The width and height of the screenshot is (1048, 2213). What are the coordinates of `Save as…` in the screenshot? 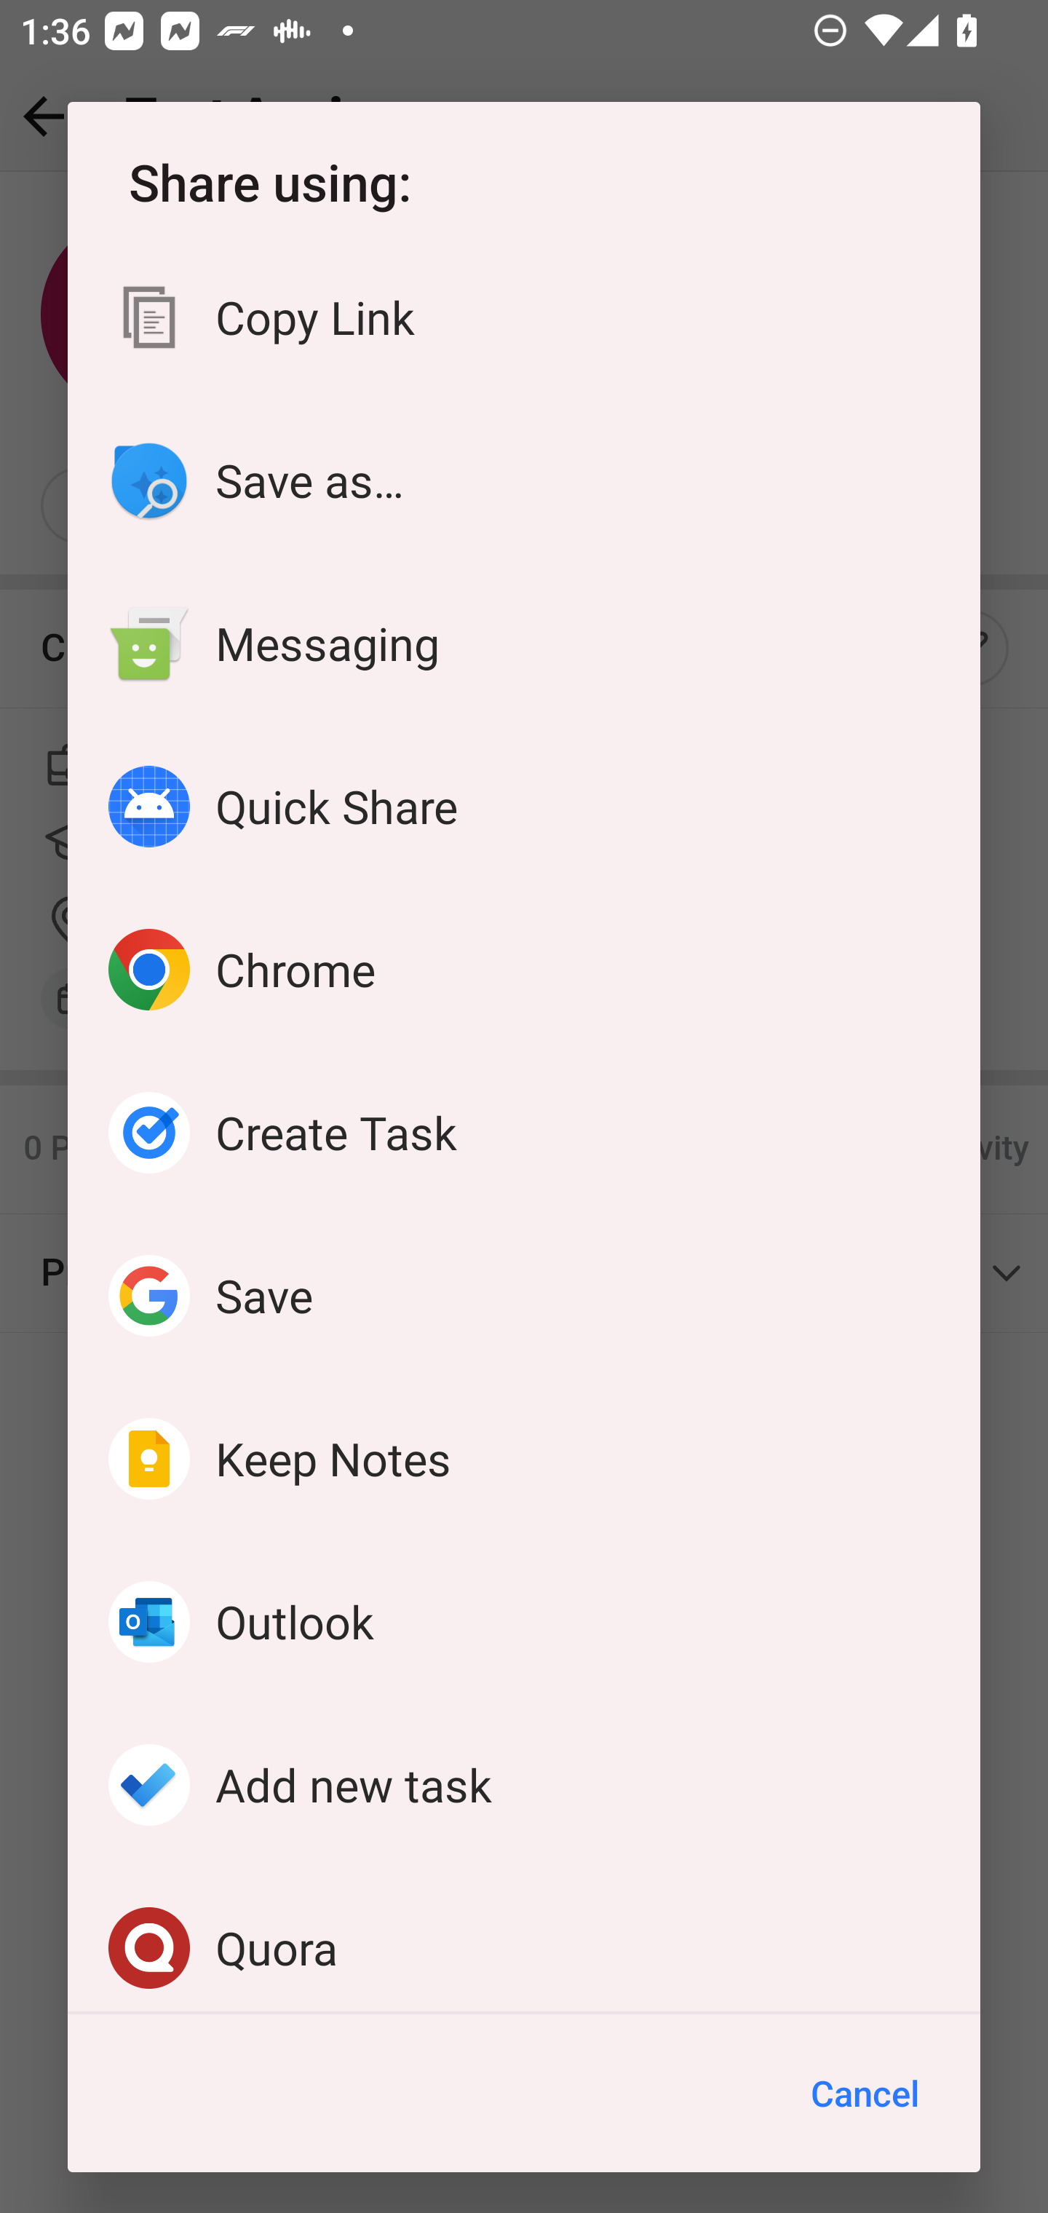 It's located at (524, 480).